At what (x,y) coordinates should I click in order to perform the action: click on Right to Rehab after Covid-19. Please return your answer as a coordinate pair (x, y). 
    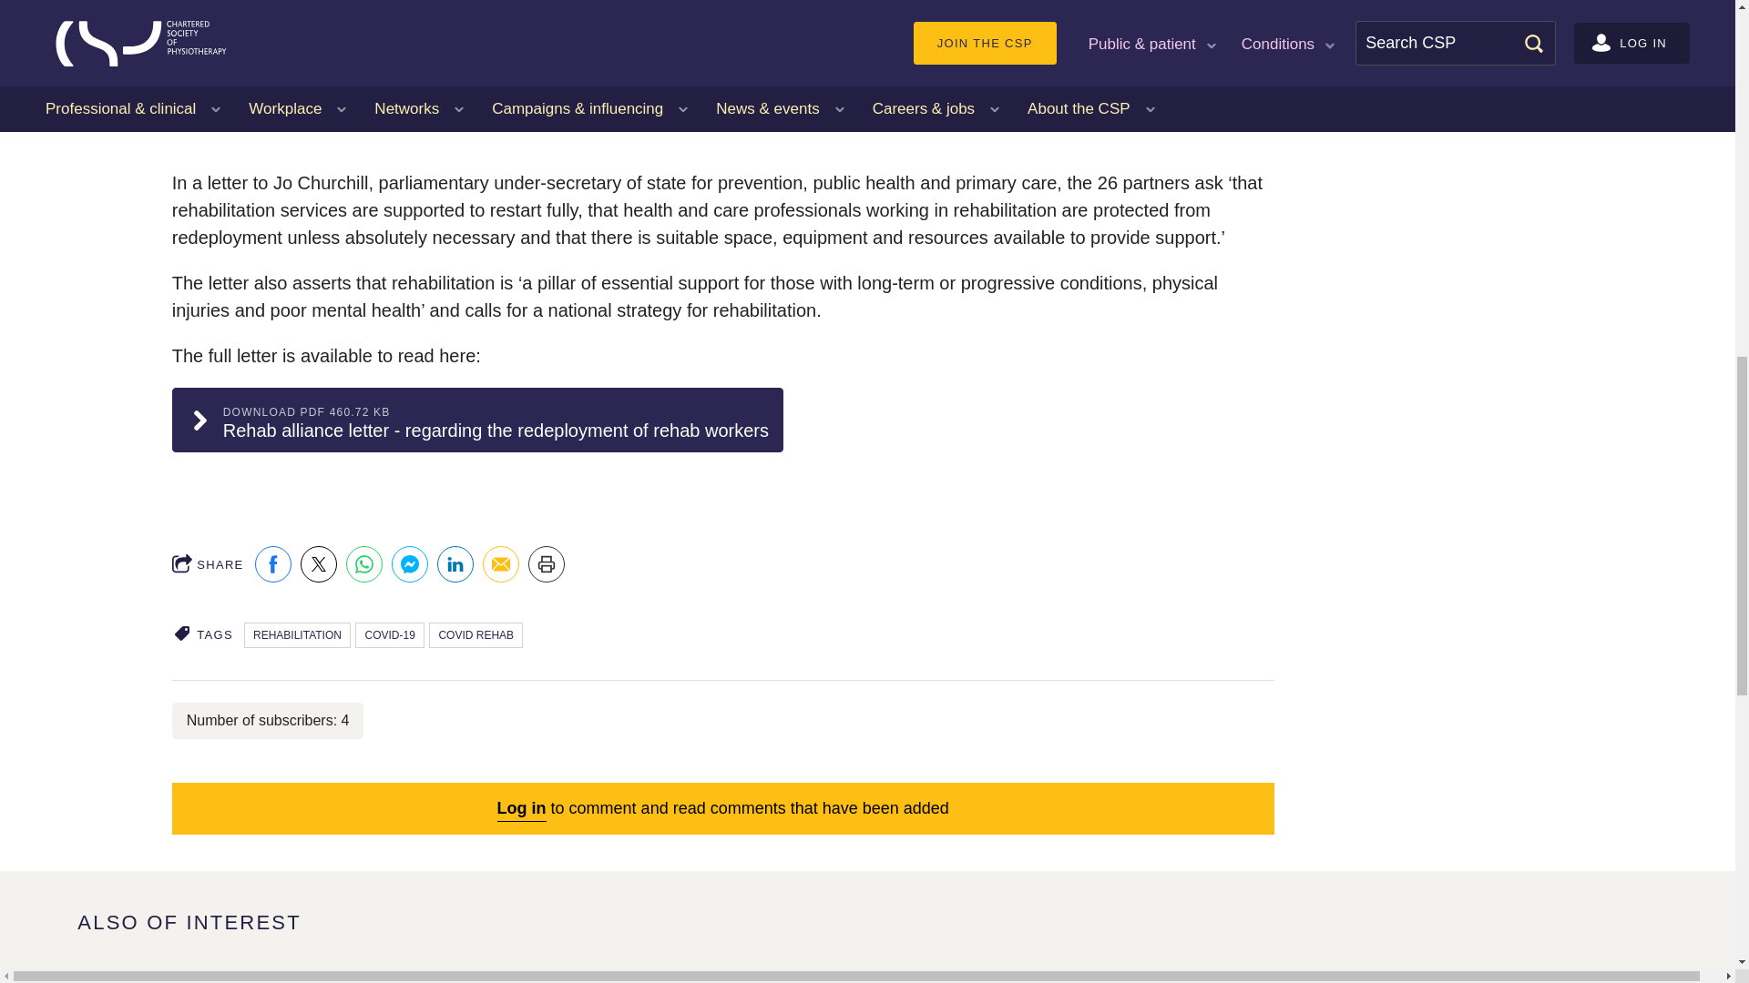
    Looking at the image, I should click on (718, 76).